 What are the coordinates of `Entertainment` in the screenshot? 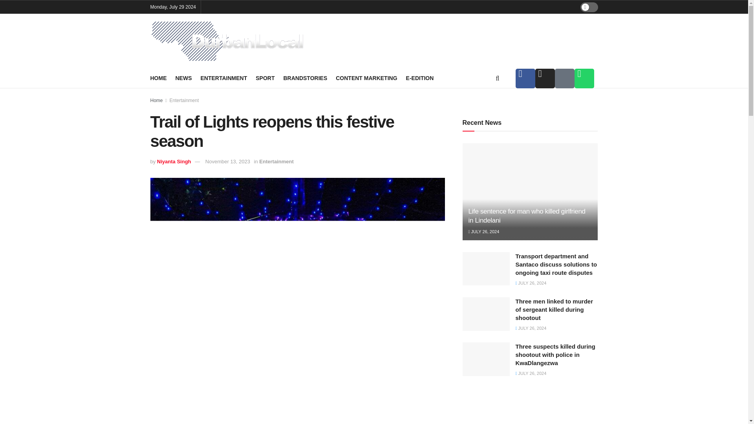 It's located at (276, 161).